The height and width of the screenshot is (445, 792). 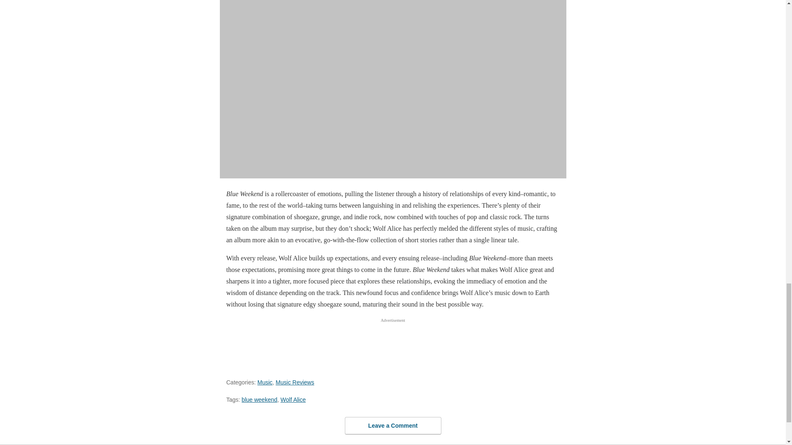 I want to click on Leave a Comment, so click(x=393, y=426).